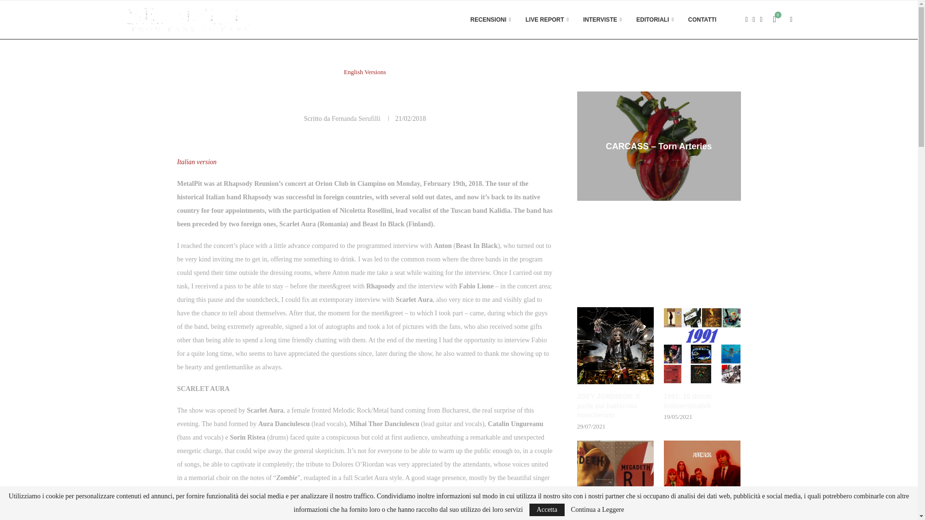 This screenshot has width=925, height=520. Describe the element at coordinates (602, 20) in the screenshot. I see `INTERVISTE` at that location.